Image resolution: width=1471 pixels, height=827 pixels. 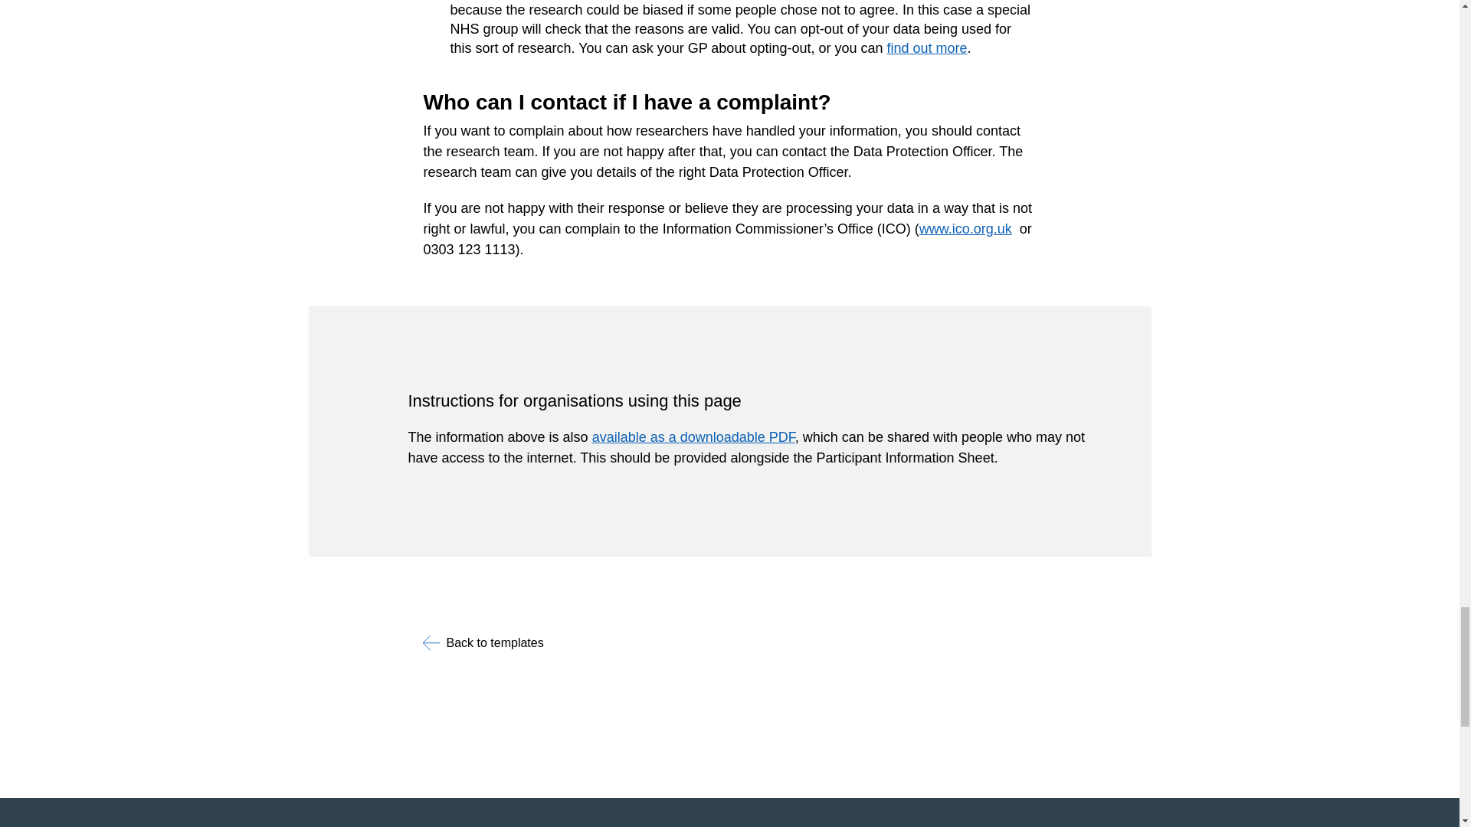 What do you see at coordinates (965, 228) in the screenshot?
I see `www.ico.org.uk` at bounding box center [965, 228].